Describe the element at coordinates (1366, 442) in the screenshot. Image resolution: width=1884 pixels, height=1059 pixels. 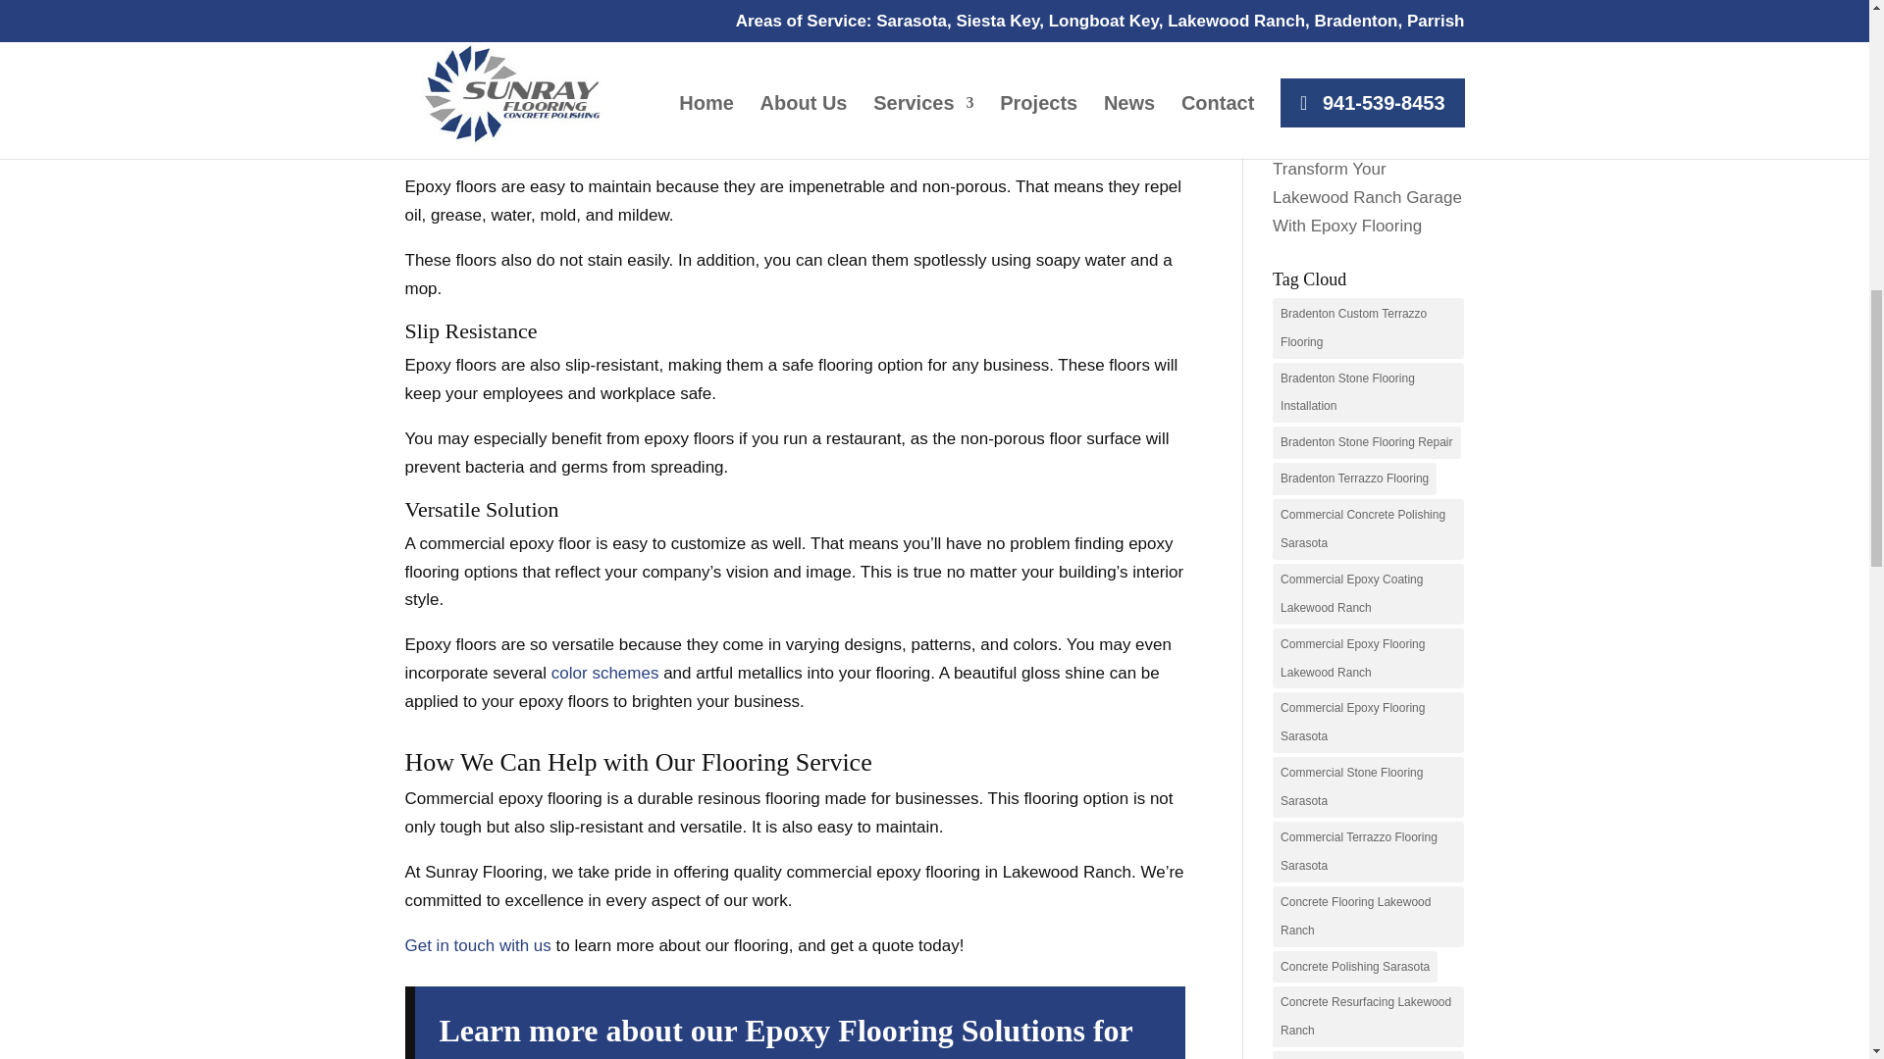
I see `Bradenton Stone Flooring Repair` at that location.